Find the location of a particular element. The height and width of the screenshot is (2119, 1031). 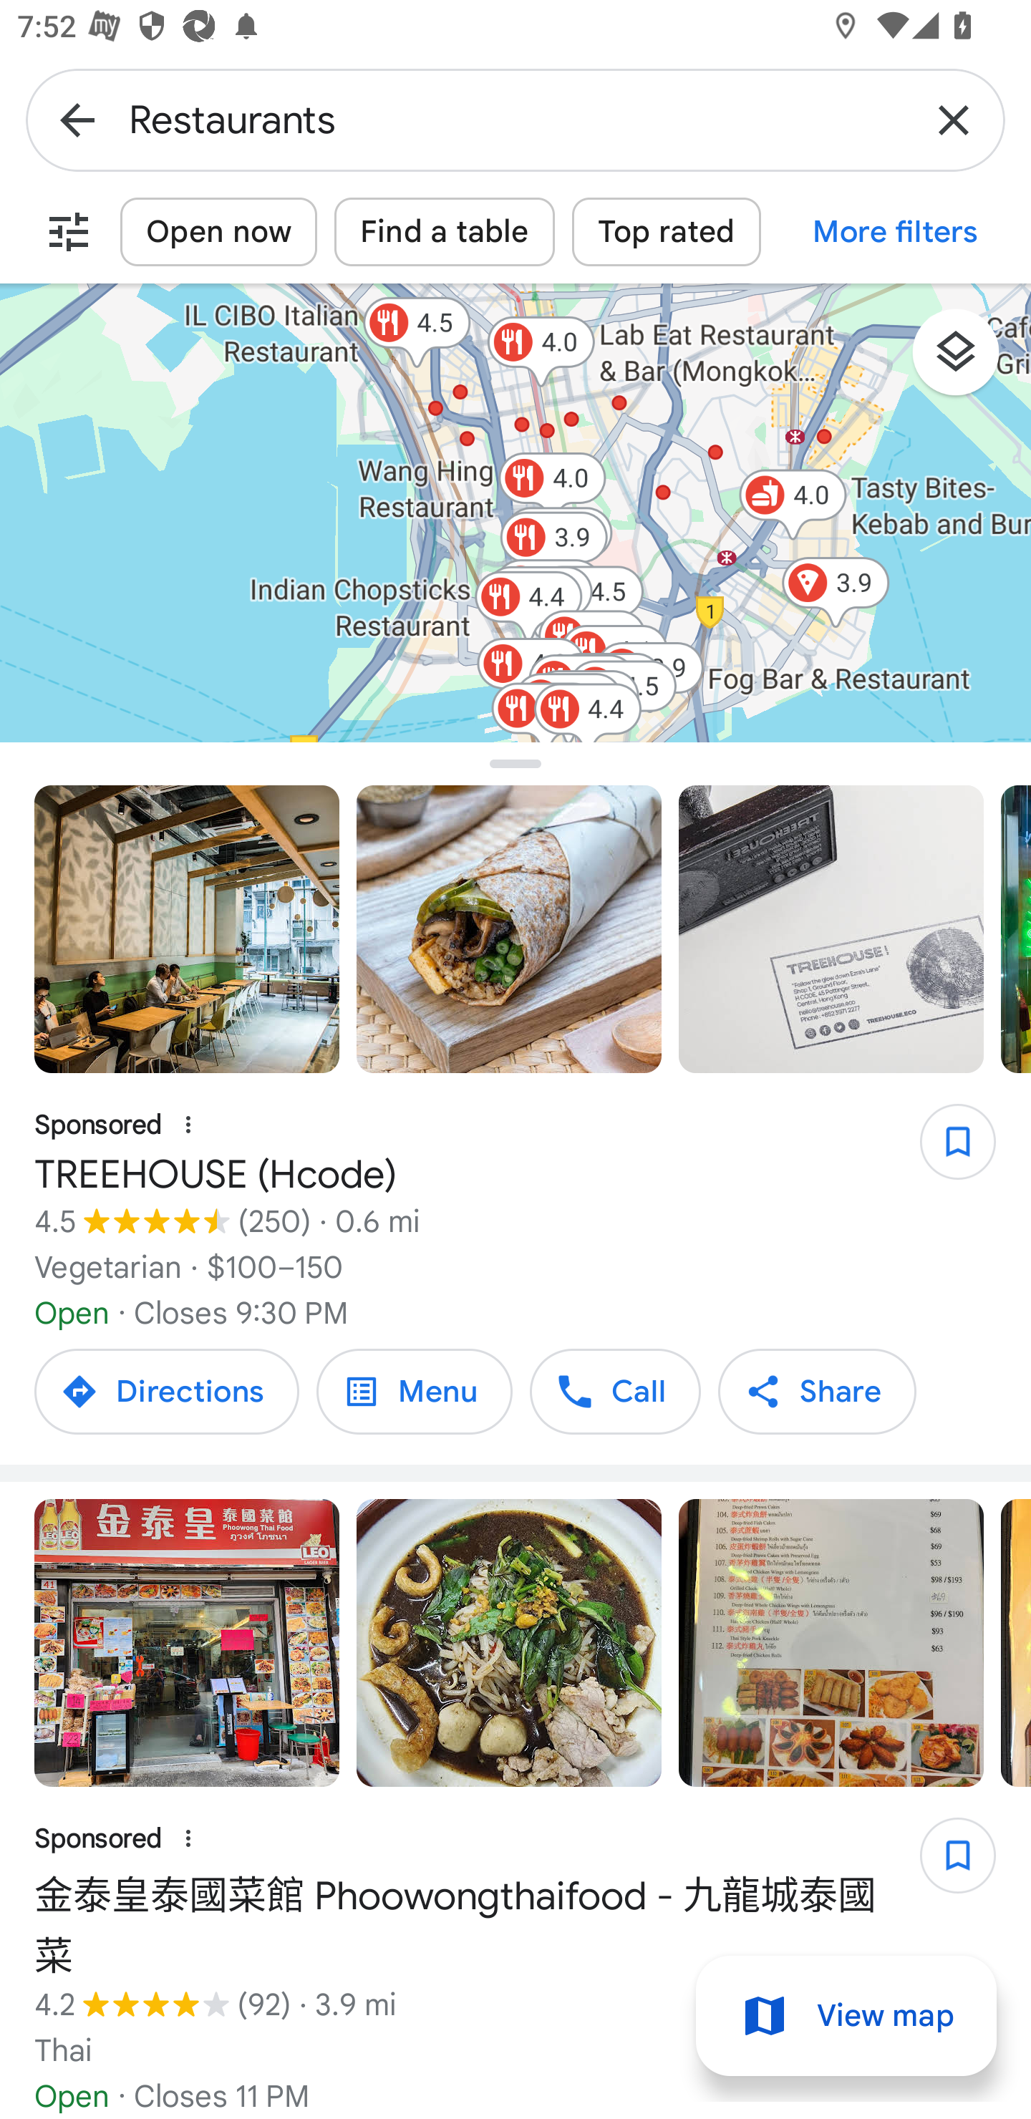

More filters More filters More filters is located at coordinates (896, 232).